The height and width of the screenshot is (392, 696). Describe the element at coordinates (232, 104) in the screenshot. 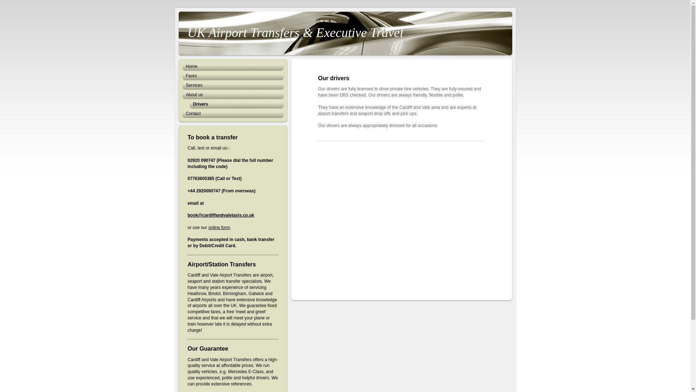

I see `Drivers` at that location.